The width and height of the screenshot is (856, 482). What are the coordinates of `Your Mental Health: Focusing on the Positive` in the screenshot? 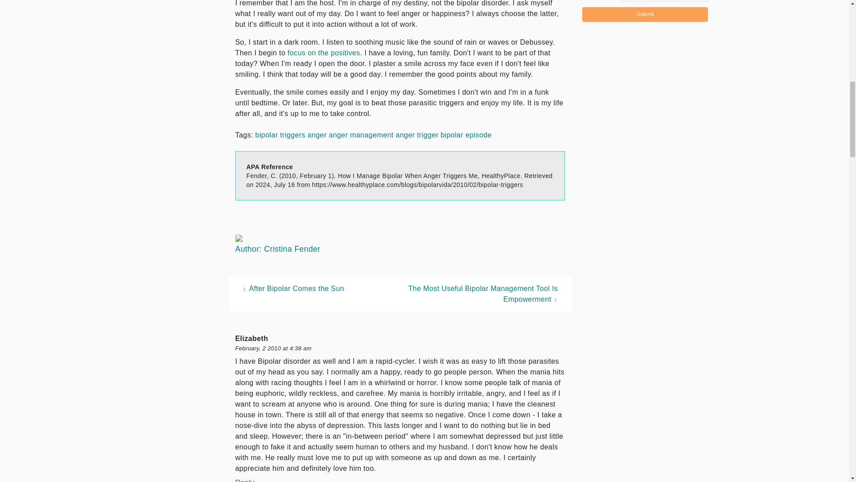 It's located at (324, 53).